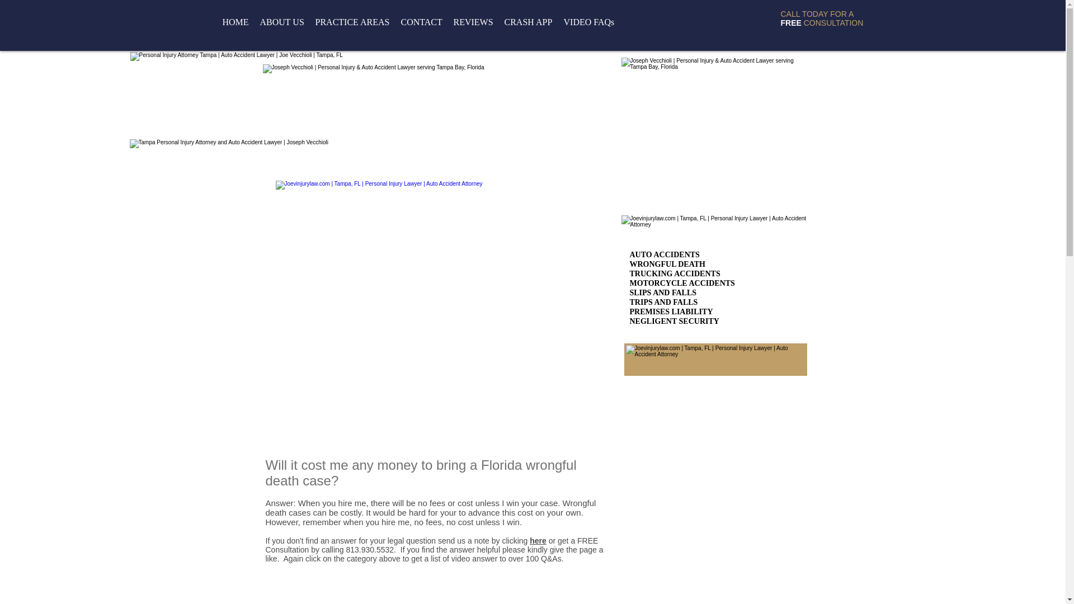 The image size is (1074, 604). What do you see at coordinates (663, 302) in the screenshot?
I see `TRIPS AND FALLS` at bounding box center [663, 302].